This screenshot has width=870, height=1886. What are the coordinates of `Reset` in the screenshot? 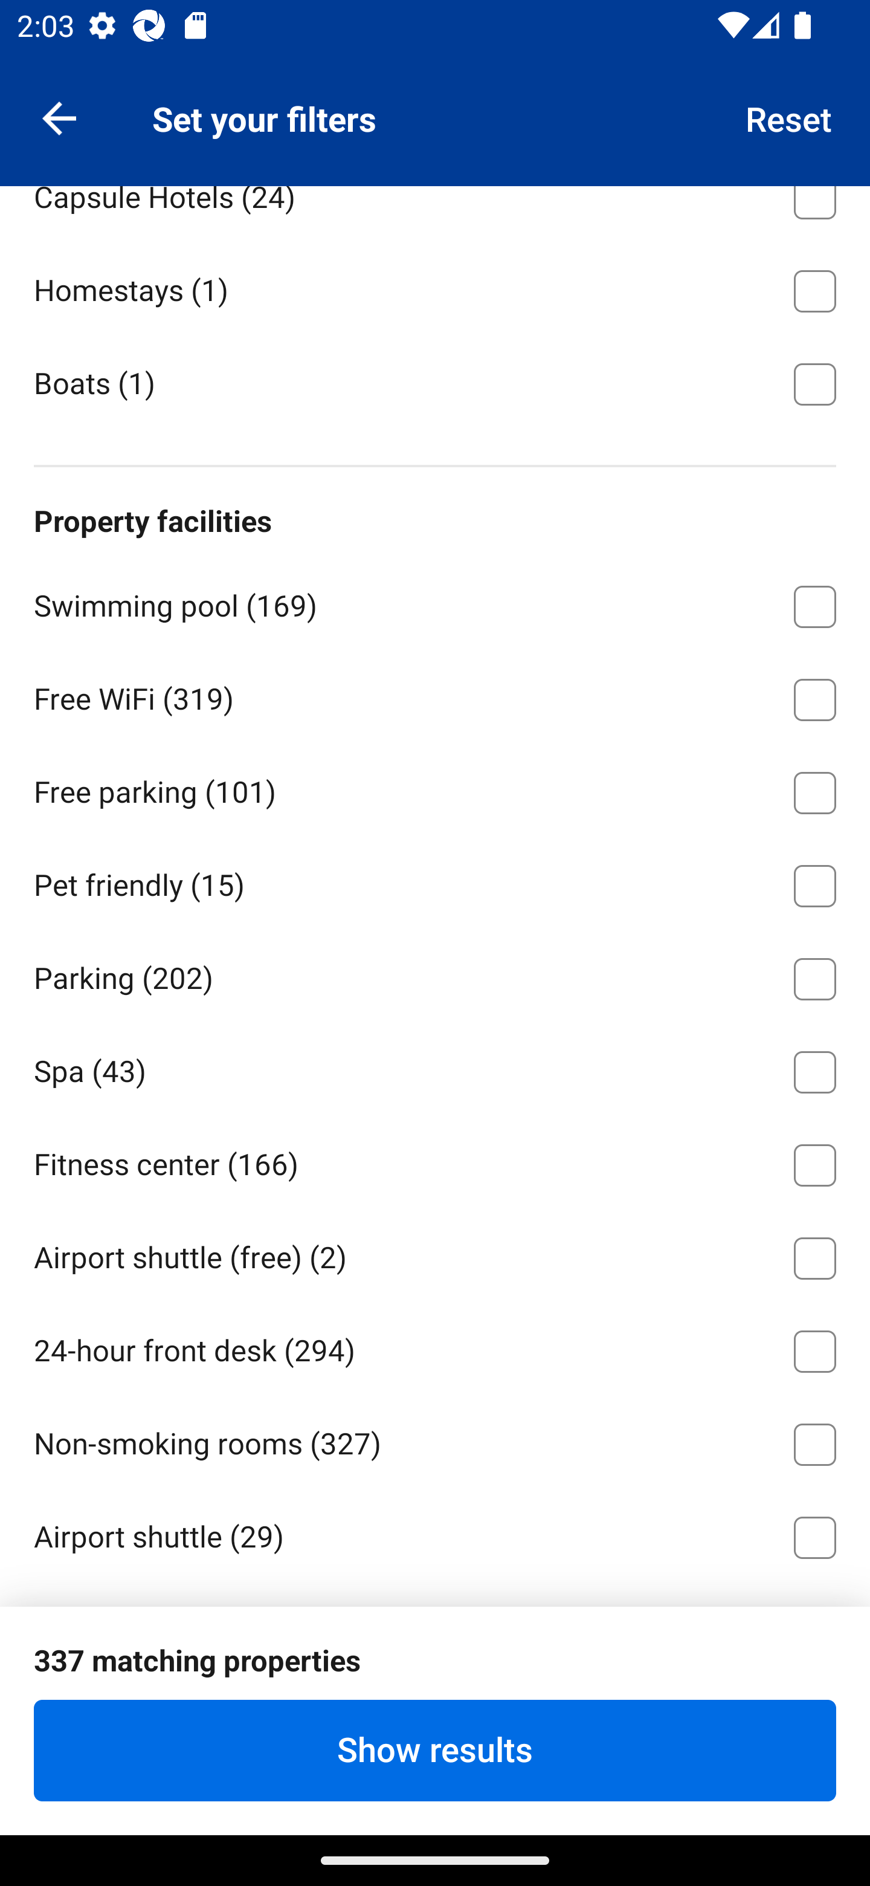 It's located at (789, 117).